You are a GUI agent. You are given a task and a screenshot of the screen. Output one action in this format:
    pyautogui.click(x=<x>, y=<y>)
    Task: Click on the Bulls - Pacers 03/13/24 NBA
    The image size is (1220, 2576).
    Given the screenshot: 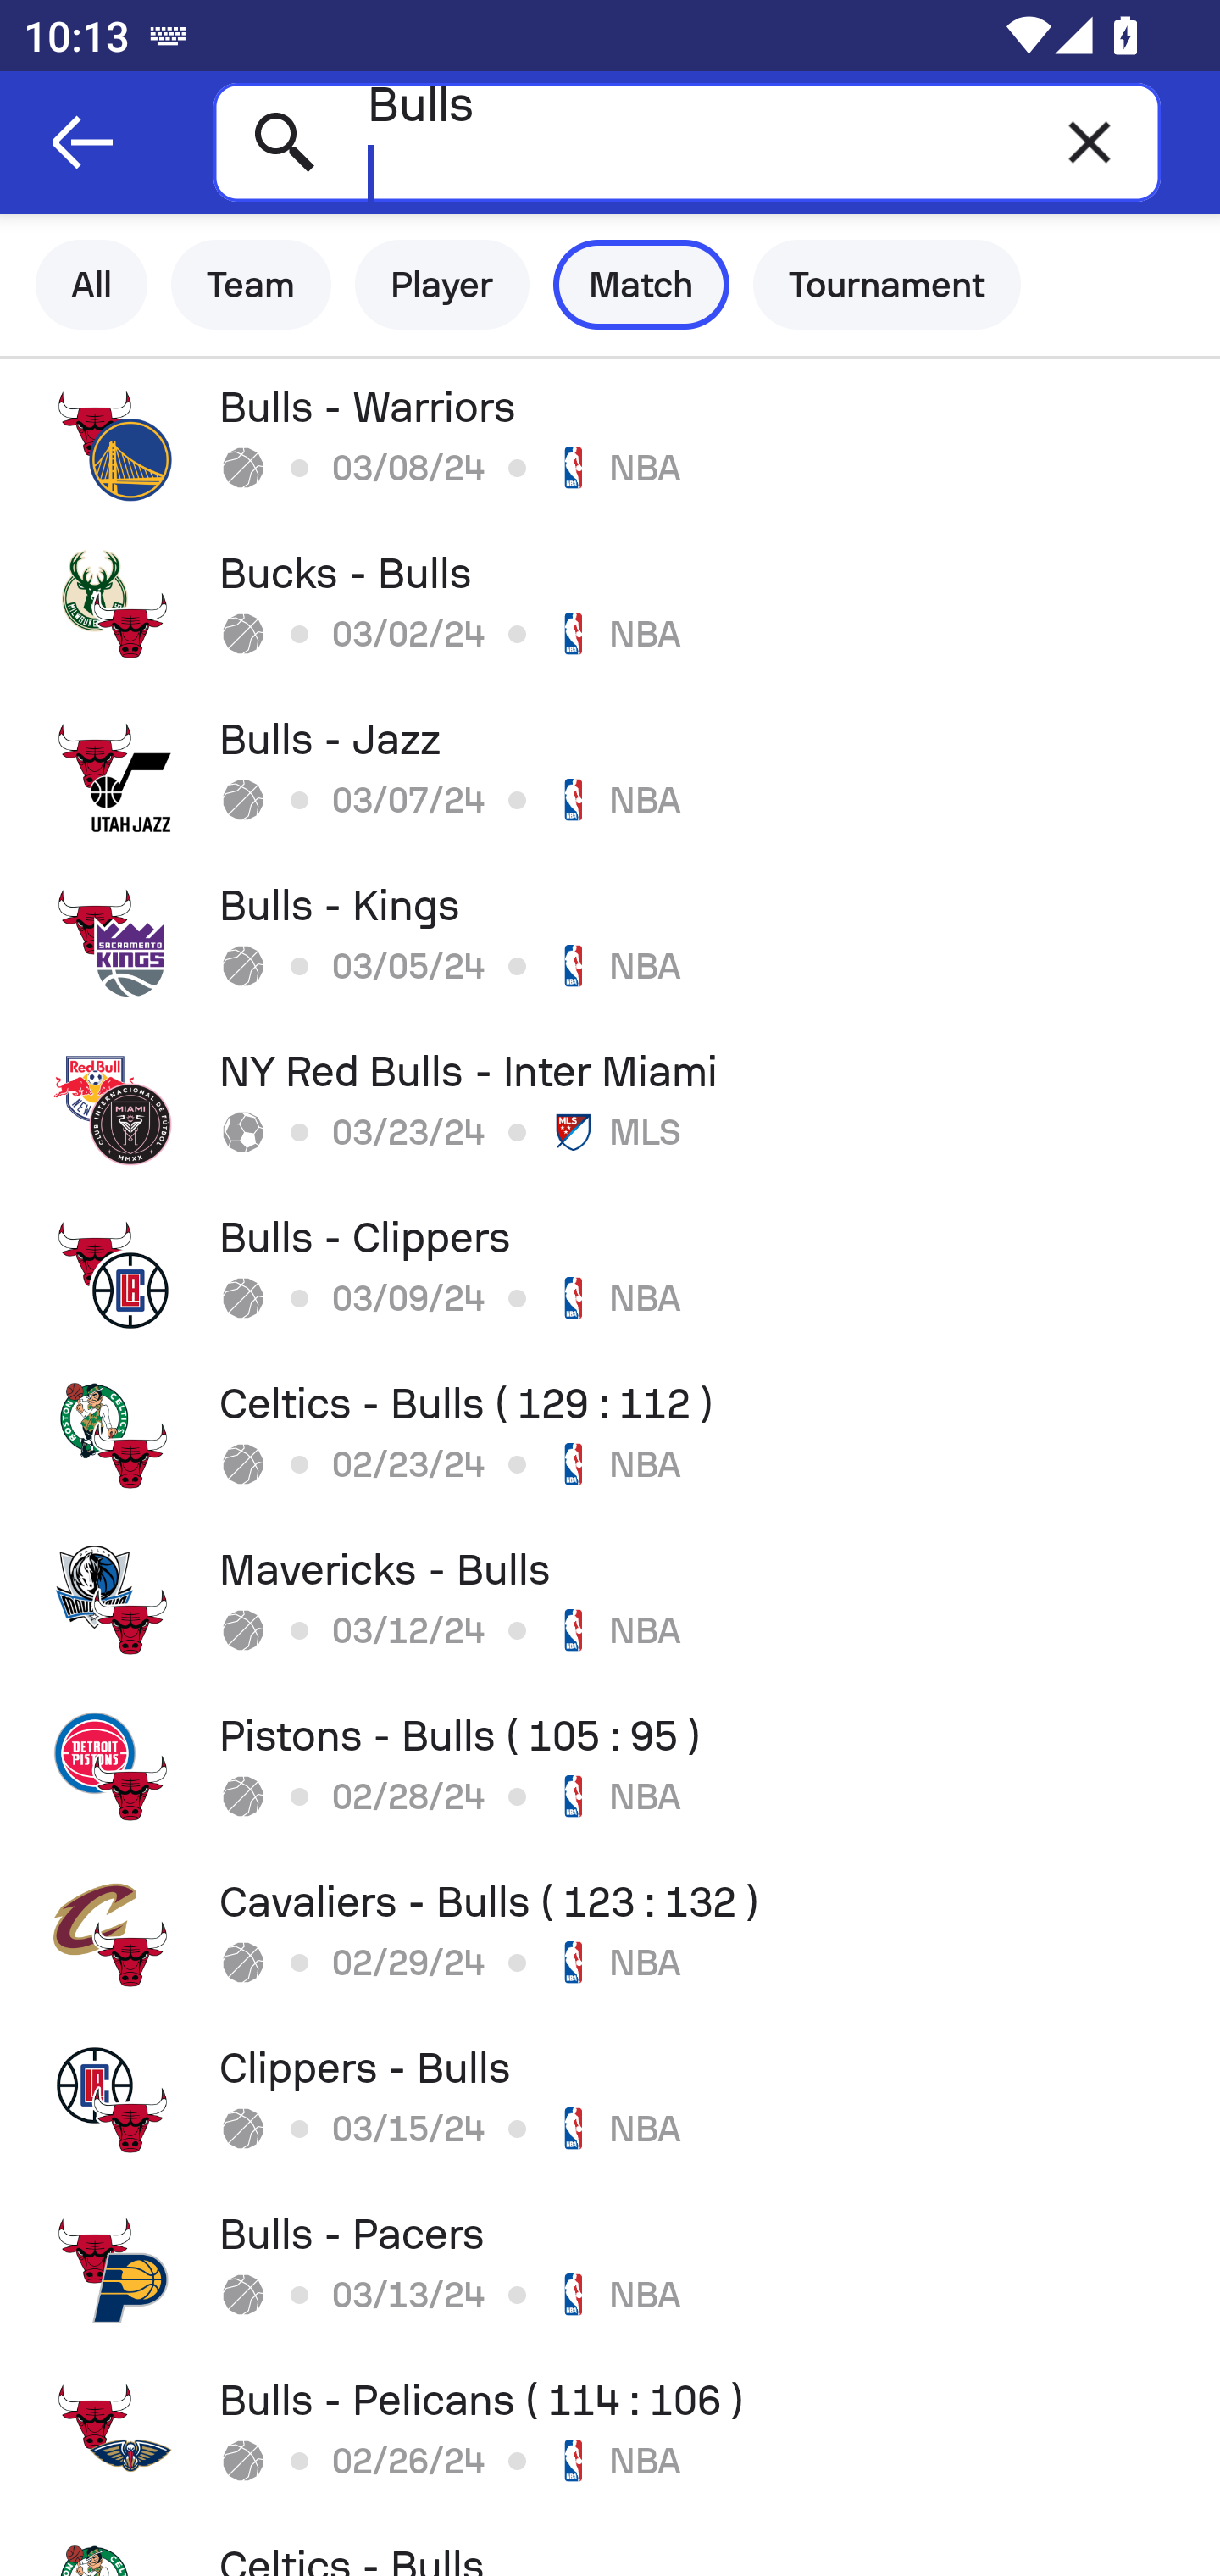 What is the action you would take?
    pyautogui.click(x=610, y=2269)
    